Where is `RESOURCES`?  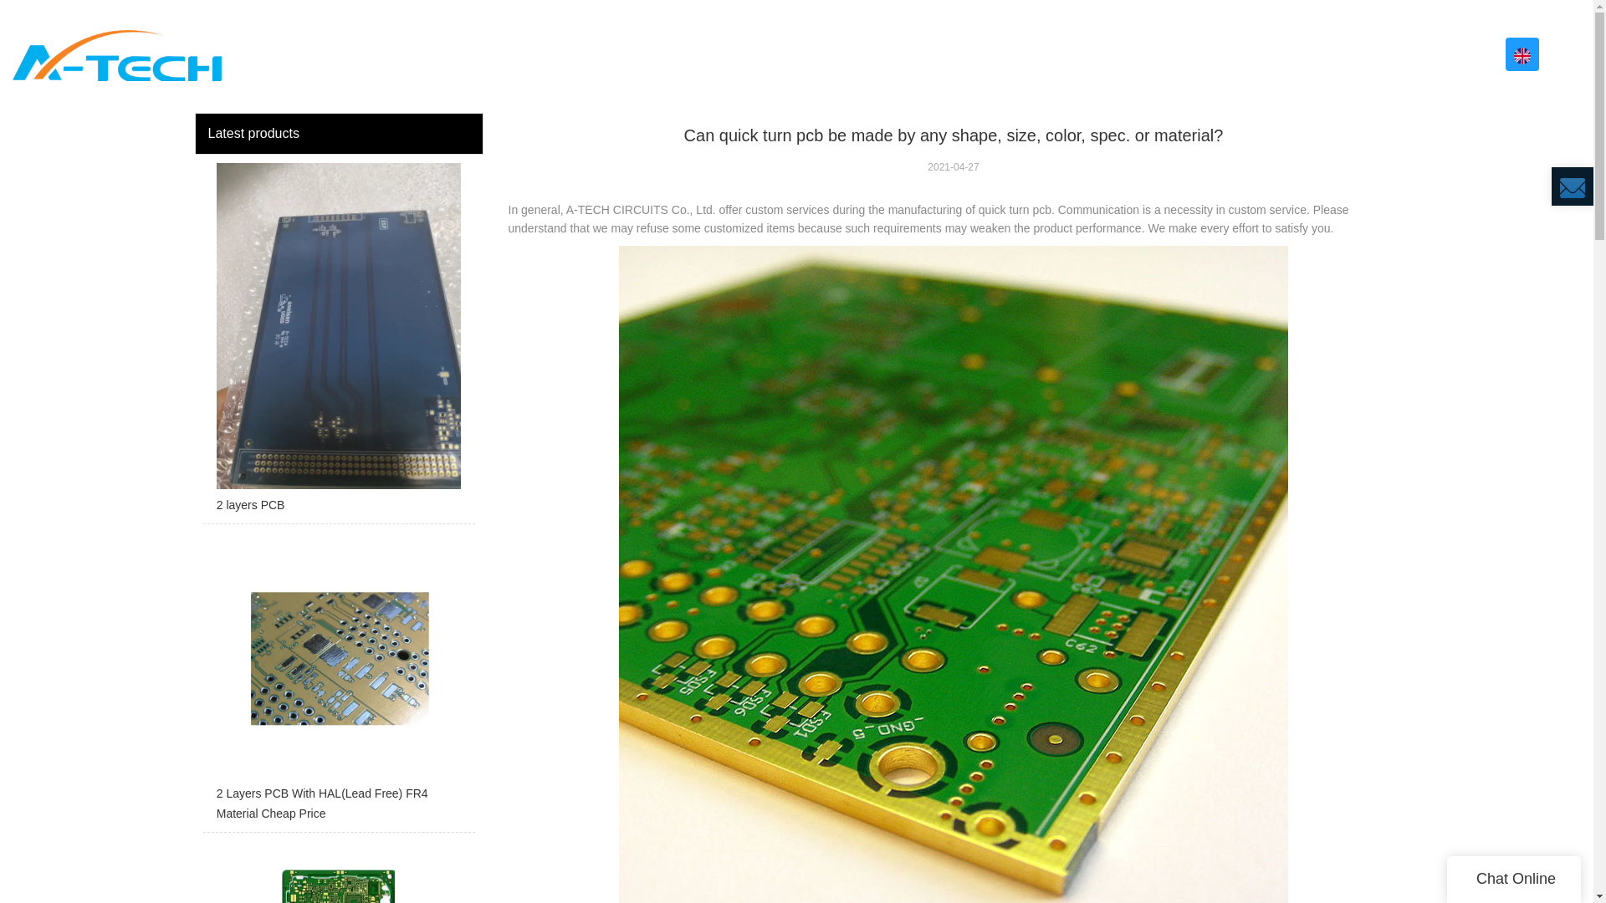 RESOURCES is located at coordinates (1367, 54).